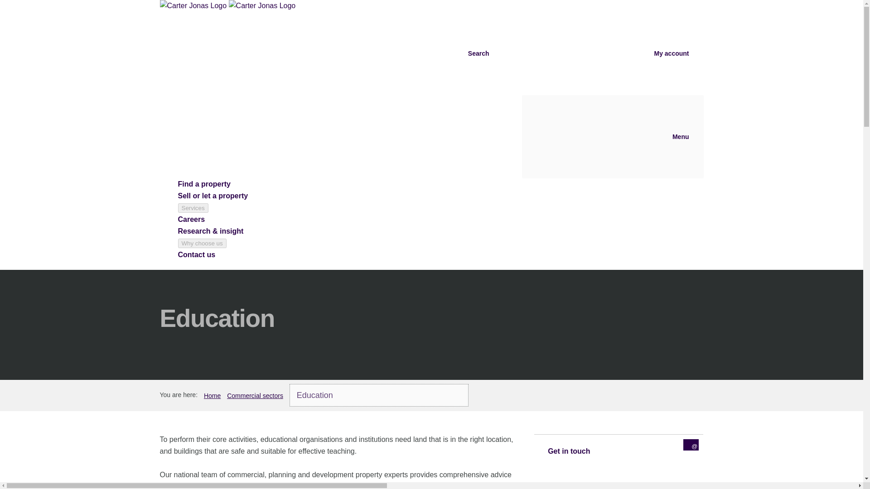 This screenshot has height=489, width=870. Describe the element at coordinates (227, 5) in the screenshot. I see `Homepage` at that location.